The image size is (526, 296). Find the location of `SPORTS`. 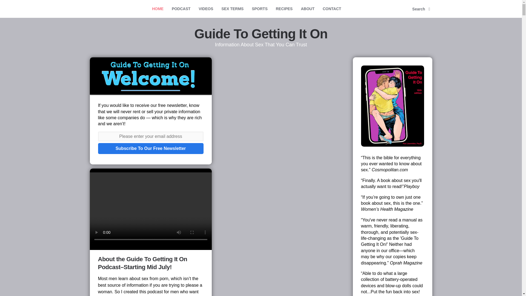

SPORTS is located at coordinates (260, 9).